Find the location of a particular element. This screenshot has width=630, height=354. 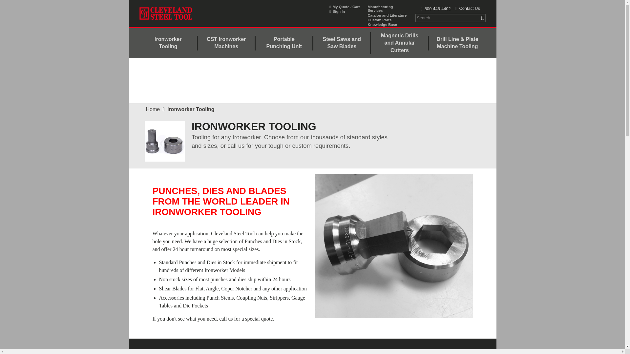

CST Ironworker Machines is located at coordinates (226, 43).